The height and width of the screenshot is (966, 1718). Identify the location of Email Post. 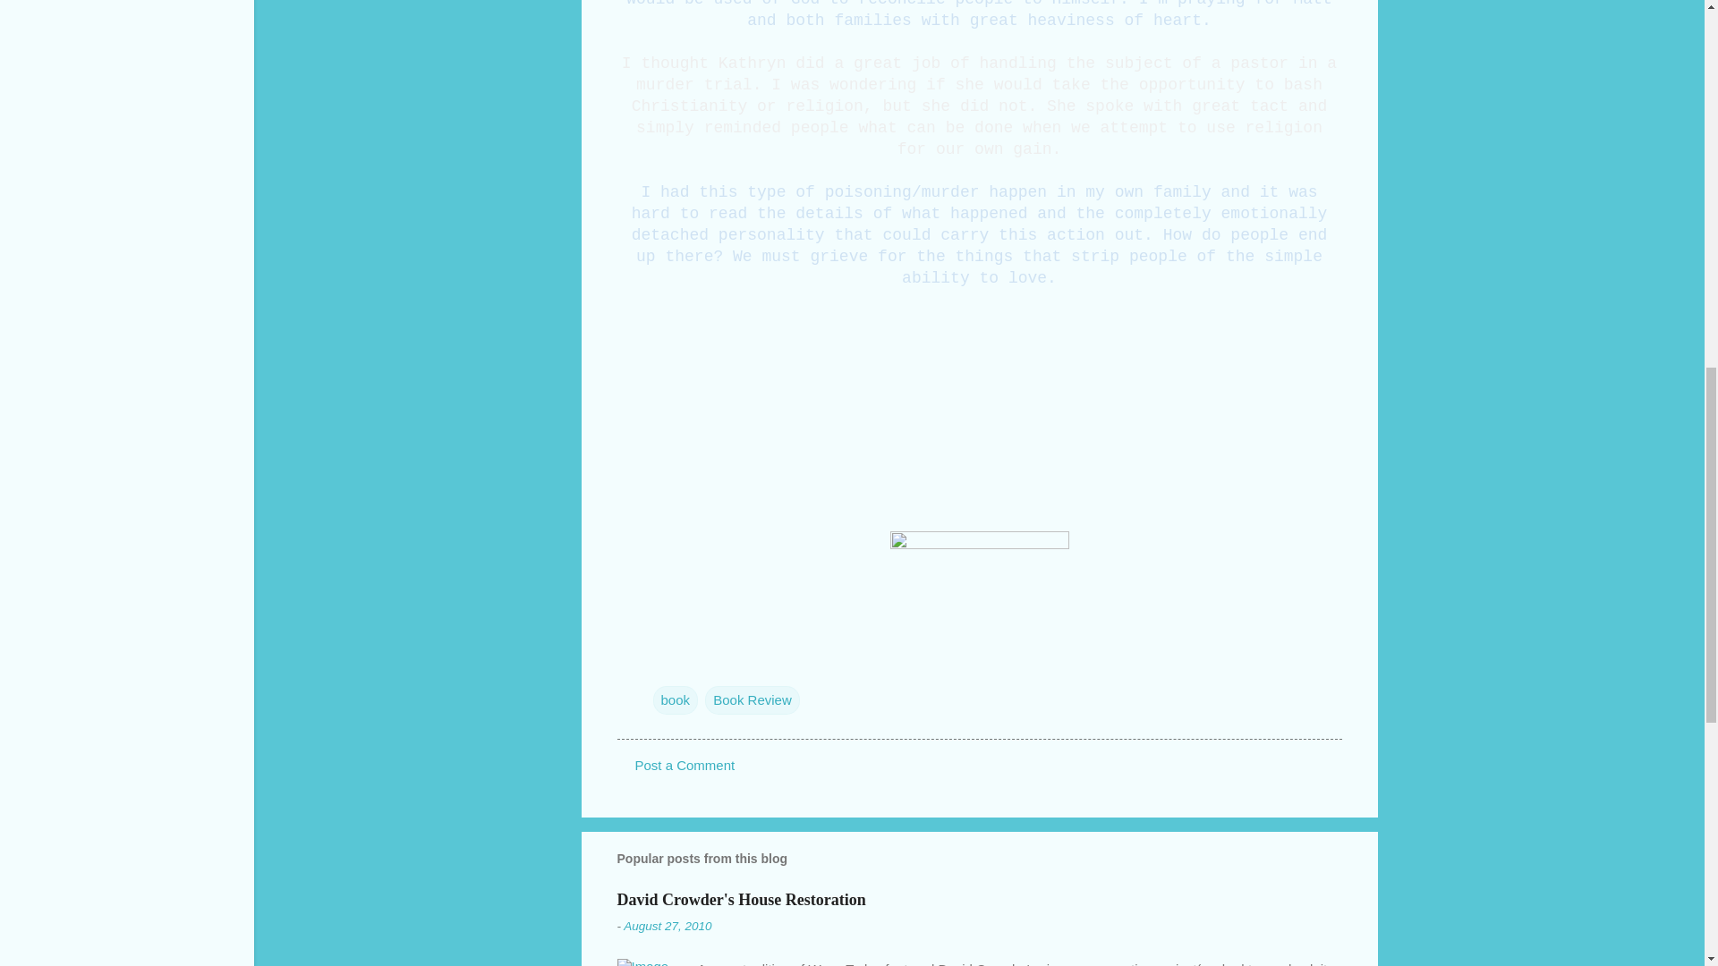
(664, 664).